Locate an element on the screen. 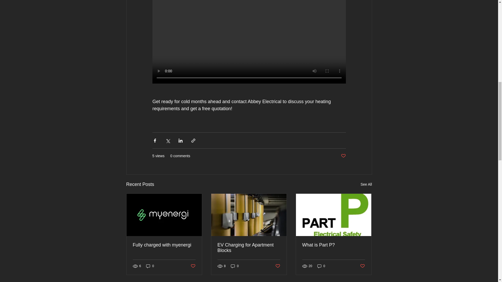 The height and width of the screenshot is (282, 502). 0 is located at coordinates (321, 266).